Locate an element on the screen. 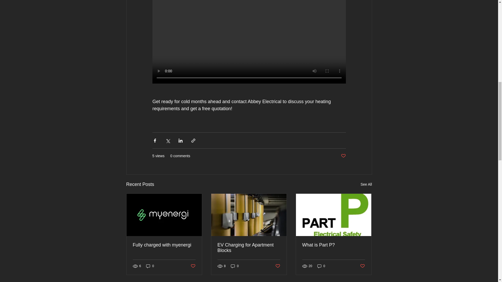 The height and width of the screenshot is (282, 502). 0 is located at coordinates (321, 266).